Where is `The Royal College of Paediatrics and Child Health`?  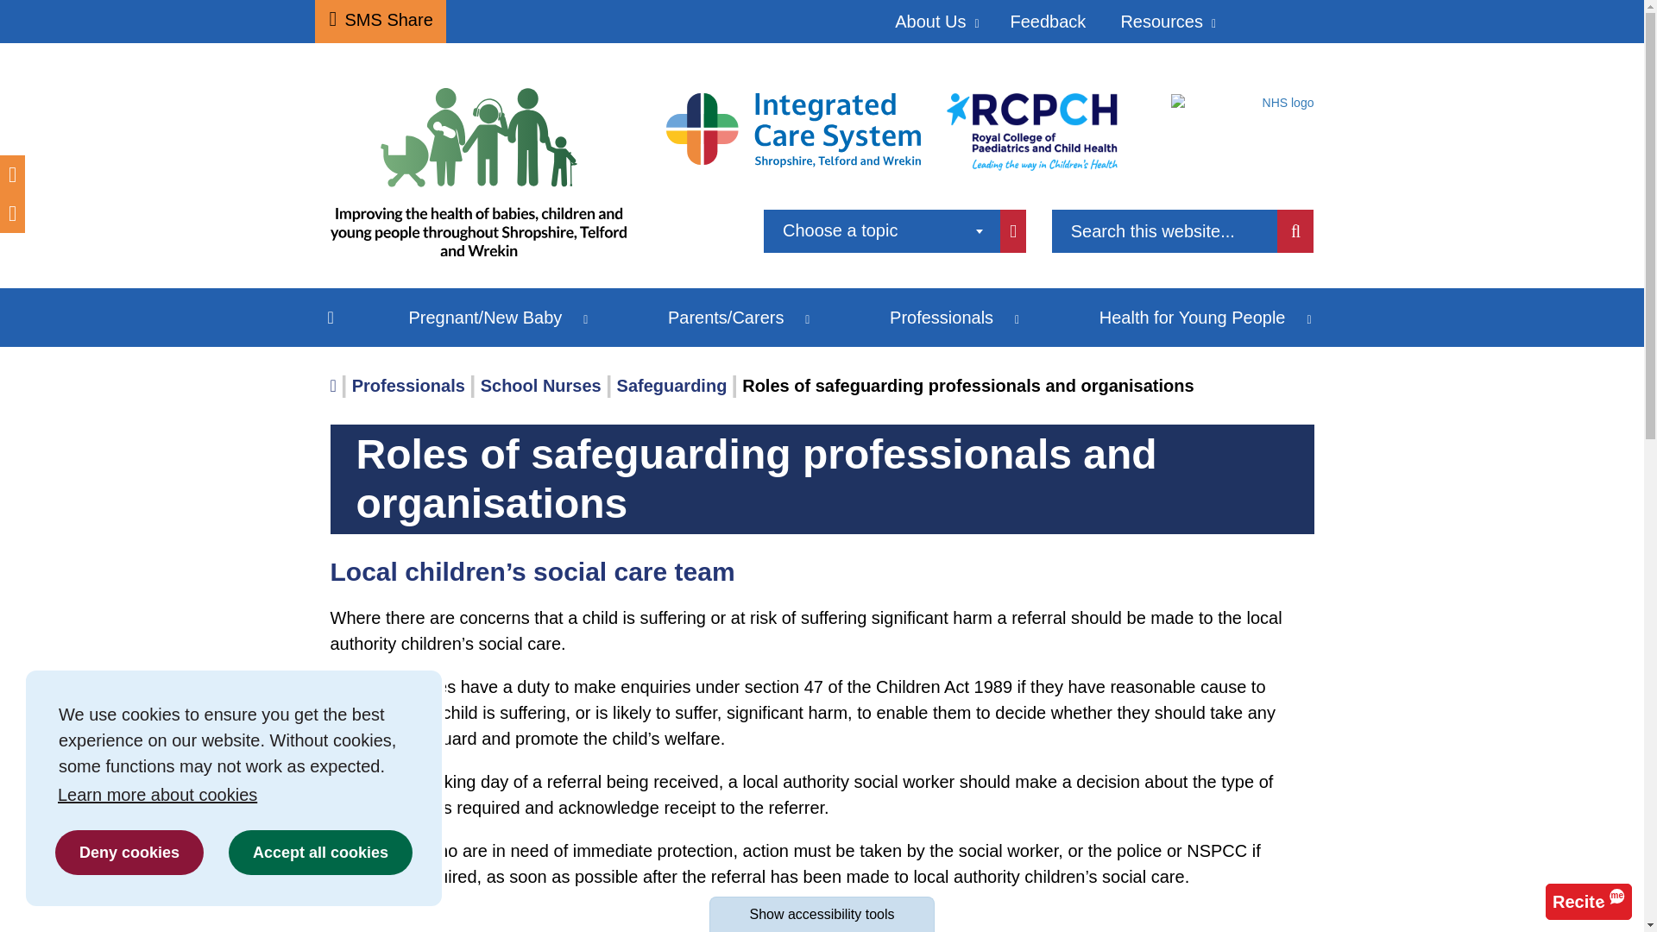 The Royal College of Paediatrics and Child Health is located at coordinates (1031, 130).